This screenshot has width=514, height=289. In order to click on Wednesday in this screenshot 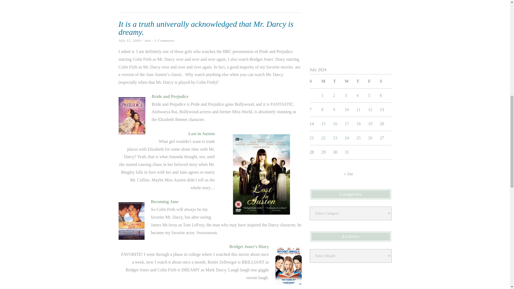, I will do `click(351, 81)`.